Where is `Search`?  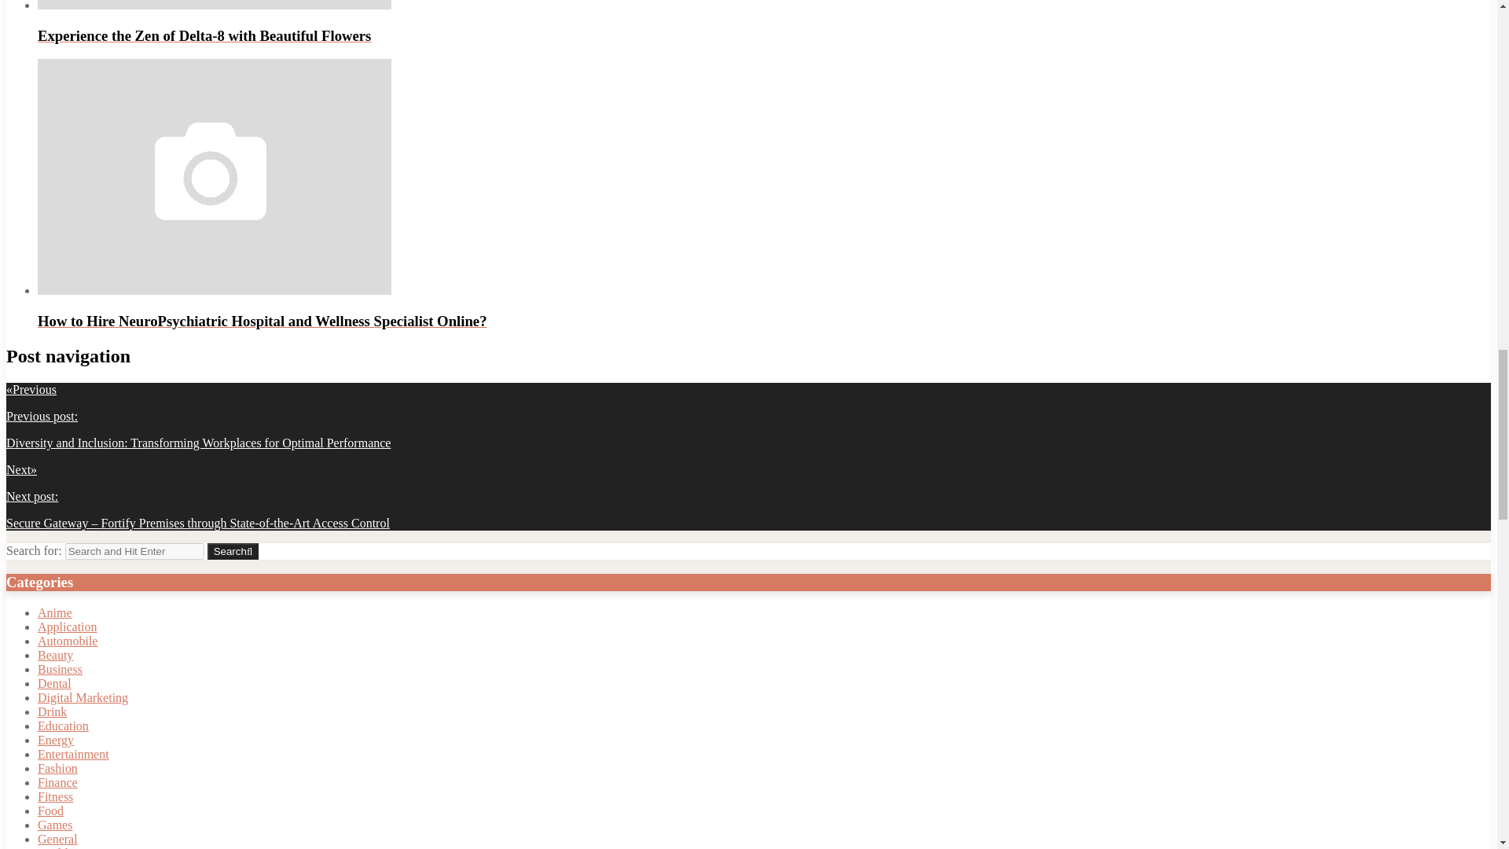
Search is located at coordinates (233, 551).